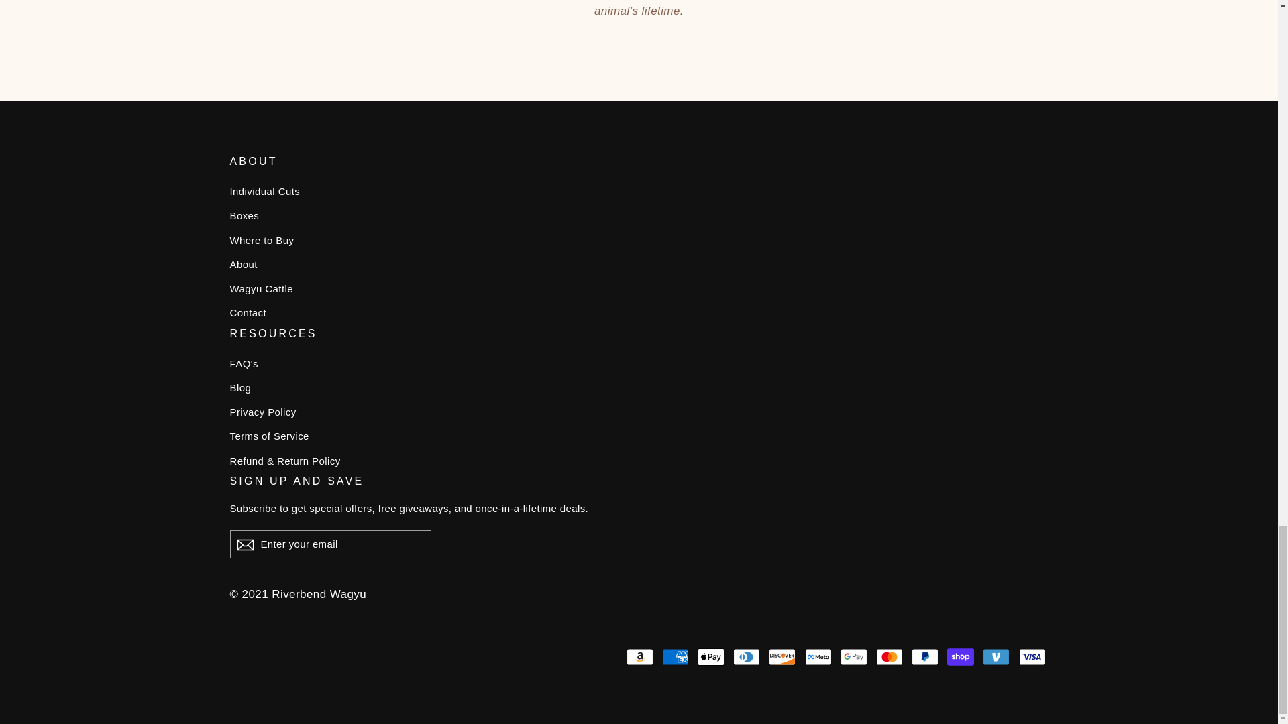  What do you see at coordinates (639, 436) in the screenshot?
I see `Terms of Service` at bounding box center [639, 436].